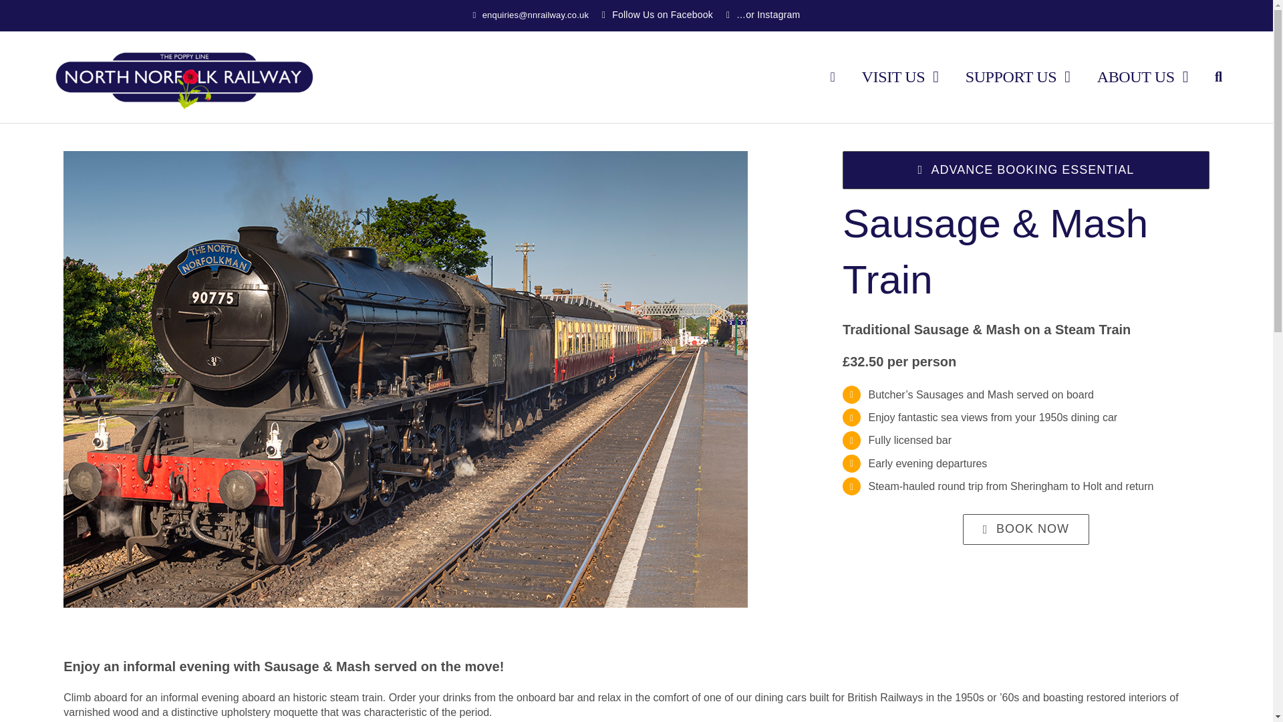 Image resolution: width=1283 pixels, height=722 pixels. I want to click on Follow Us on Facebook, so click(658, 16).